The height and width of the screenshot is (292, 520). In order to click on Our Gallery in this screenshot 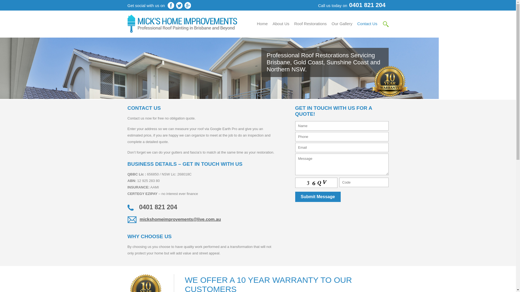, I will do `click(342, 24)`.